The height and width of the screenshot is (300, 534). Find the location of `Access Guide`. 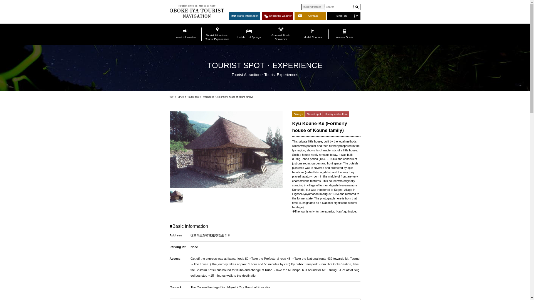

Access Guide is located at coordinates (492, 49).